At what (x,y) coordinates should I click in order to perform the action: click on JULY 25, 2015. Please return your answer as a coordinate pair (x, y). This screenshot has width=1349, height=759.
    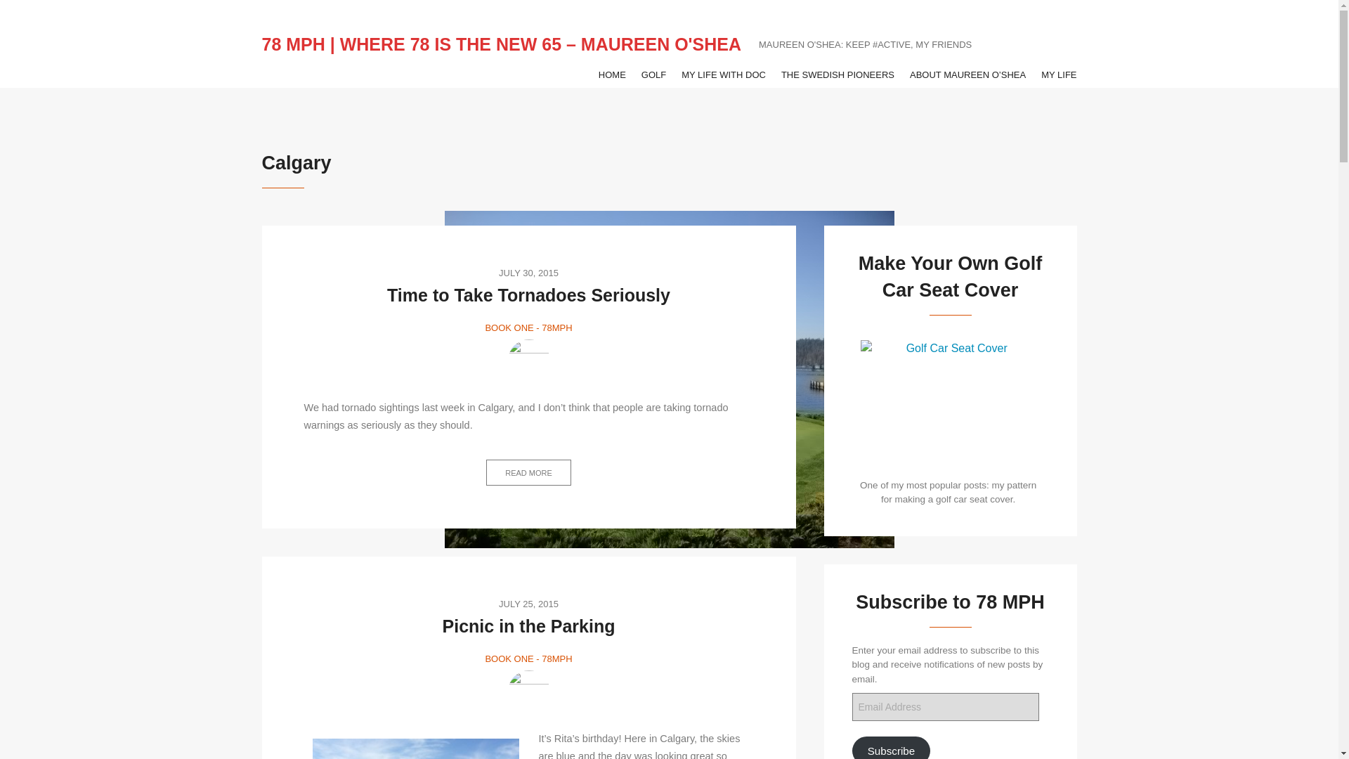
    Looking at the image, I should click on (528, 603).